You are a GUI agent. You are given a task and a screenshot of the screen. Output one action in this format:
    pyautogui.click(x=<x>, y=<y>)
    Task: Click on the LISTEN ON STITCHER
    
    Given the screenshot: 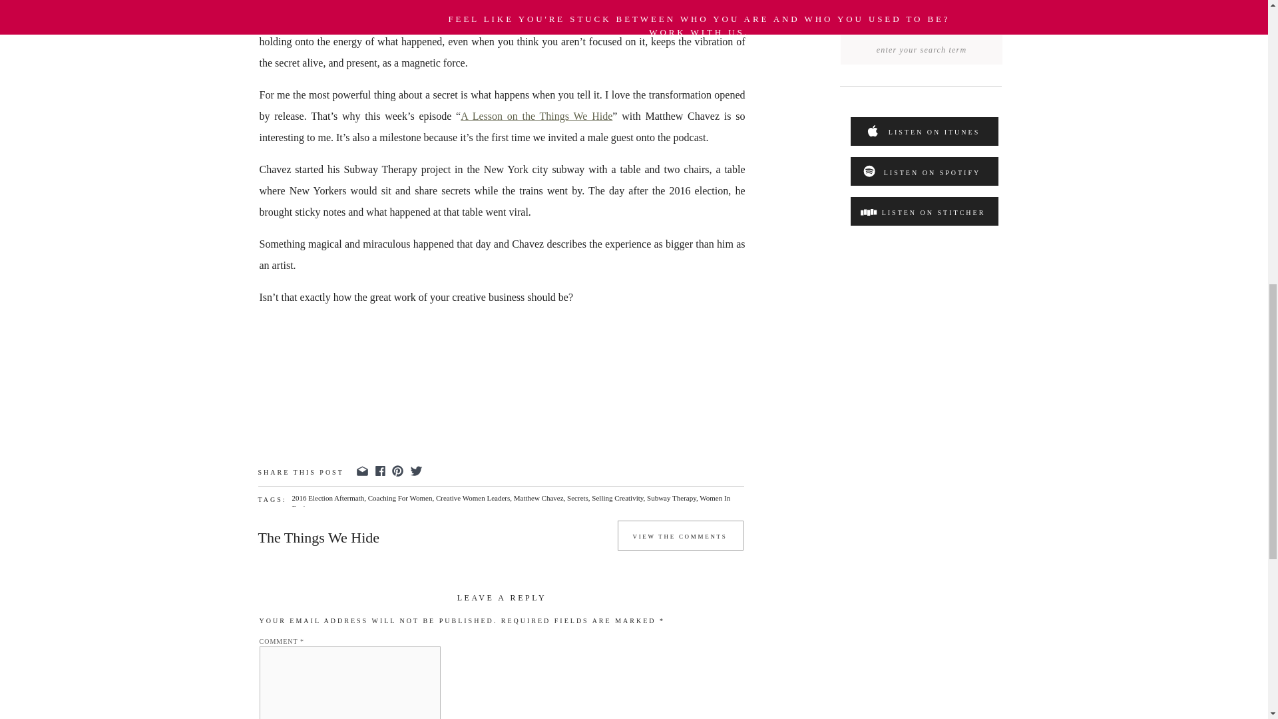 What is the action you would take?
    pyautogui.click(x=933, y=214)
    